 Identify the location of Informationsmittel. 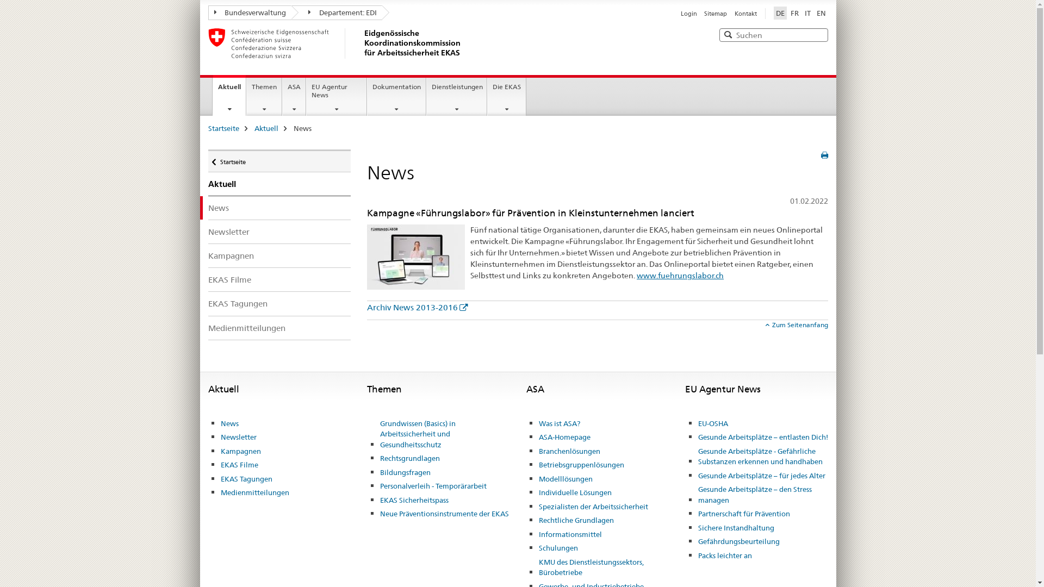
(570, 535).